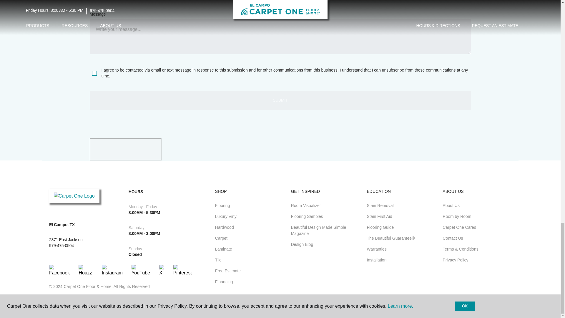  I want to click on MyMessage, so click(280, 36).